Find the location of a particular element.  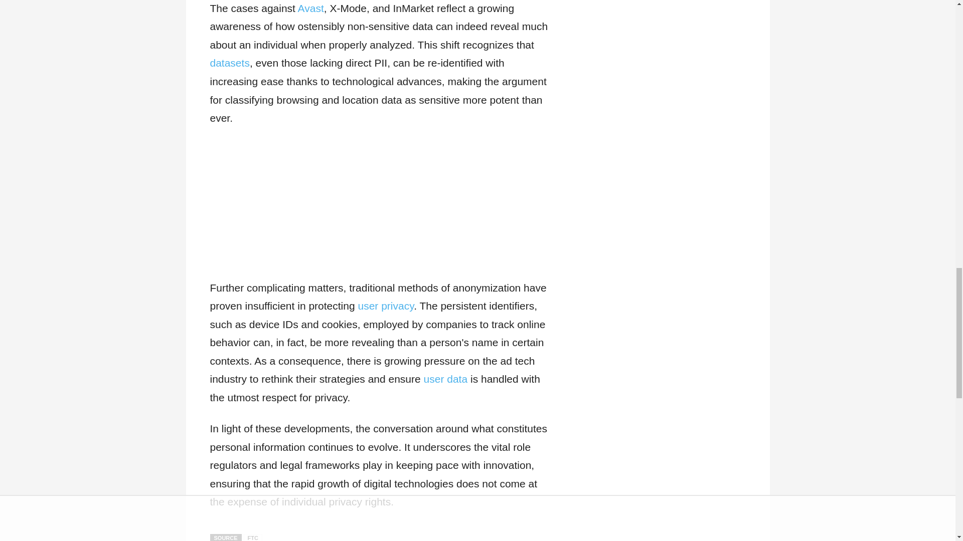

Posts tagged with Avast is located at coordinates (310, 8).